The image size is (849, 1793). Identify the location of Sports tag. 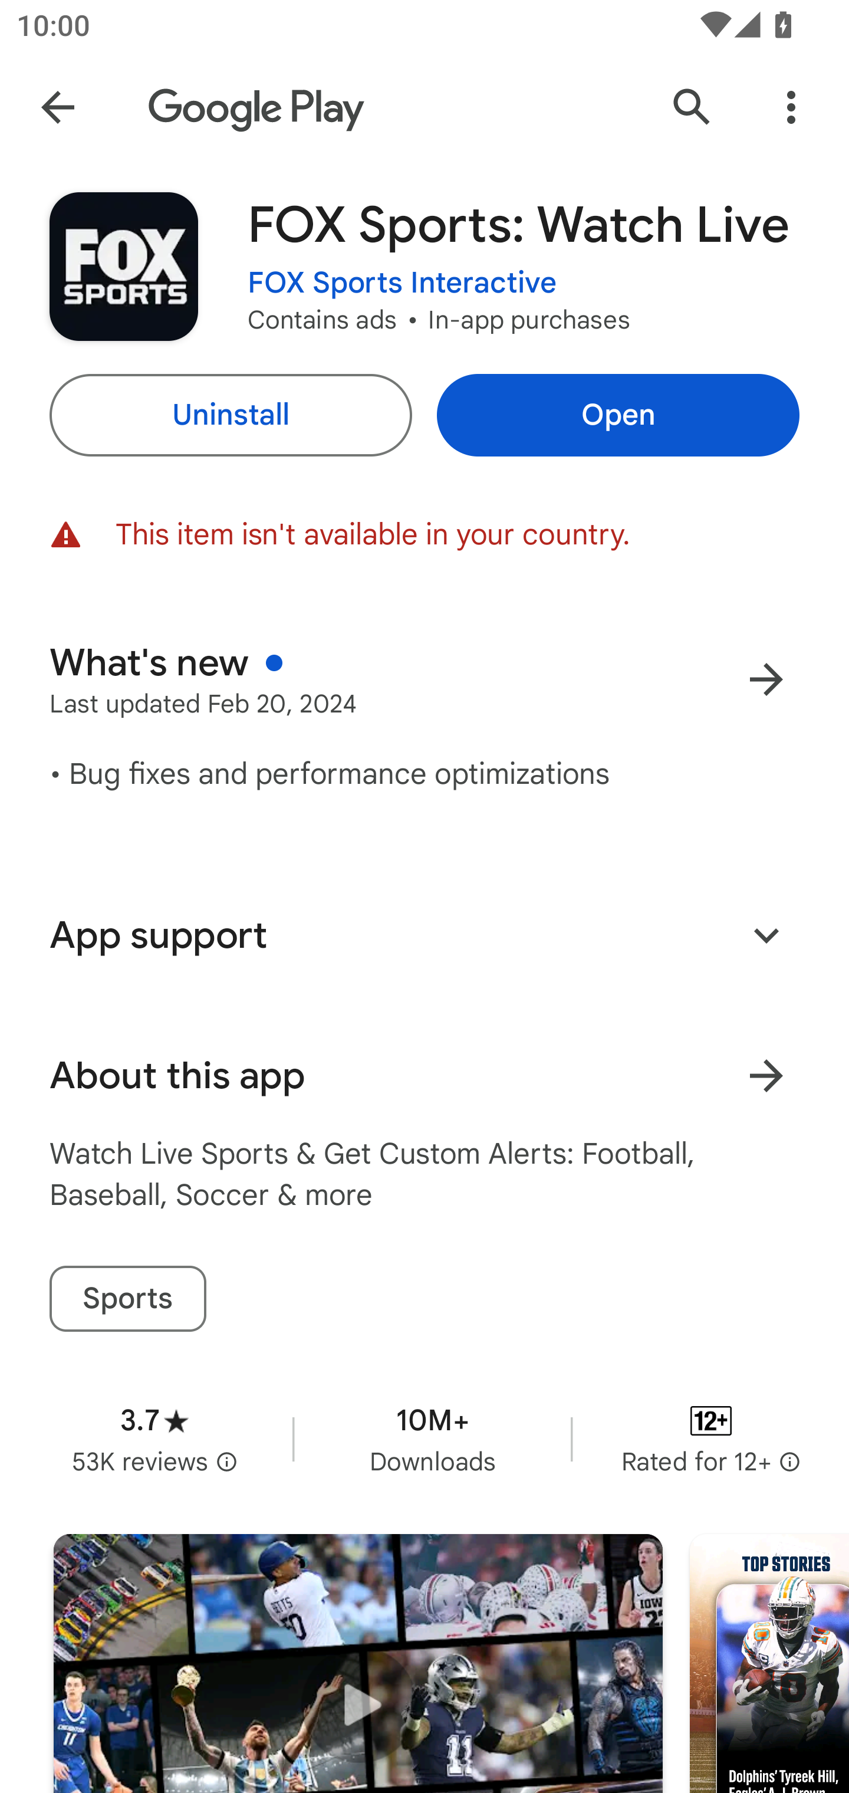
(127, 1299).